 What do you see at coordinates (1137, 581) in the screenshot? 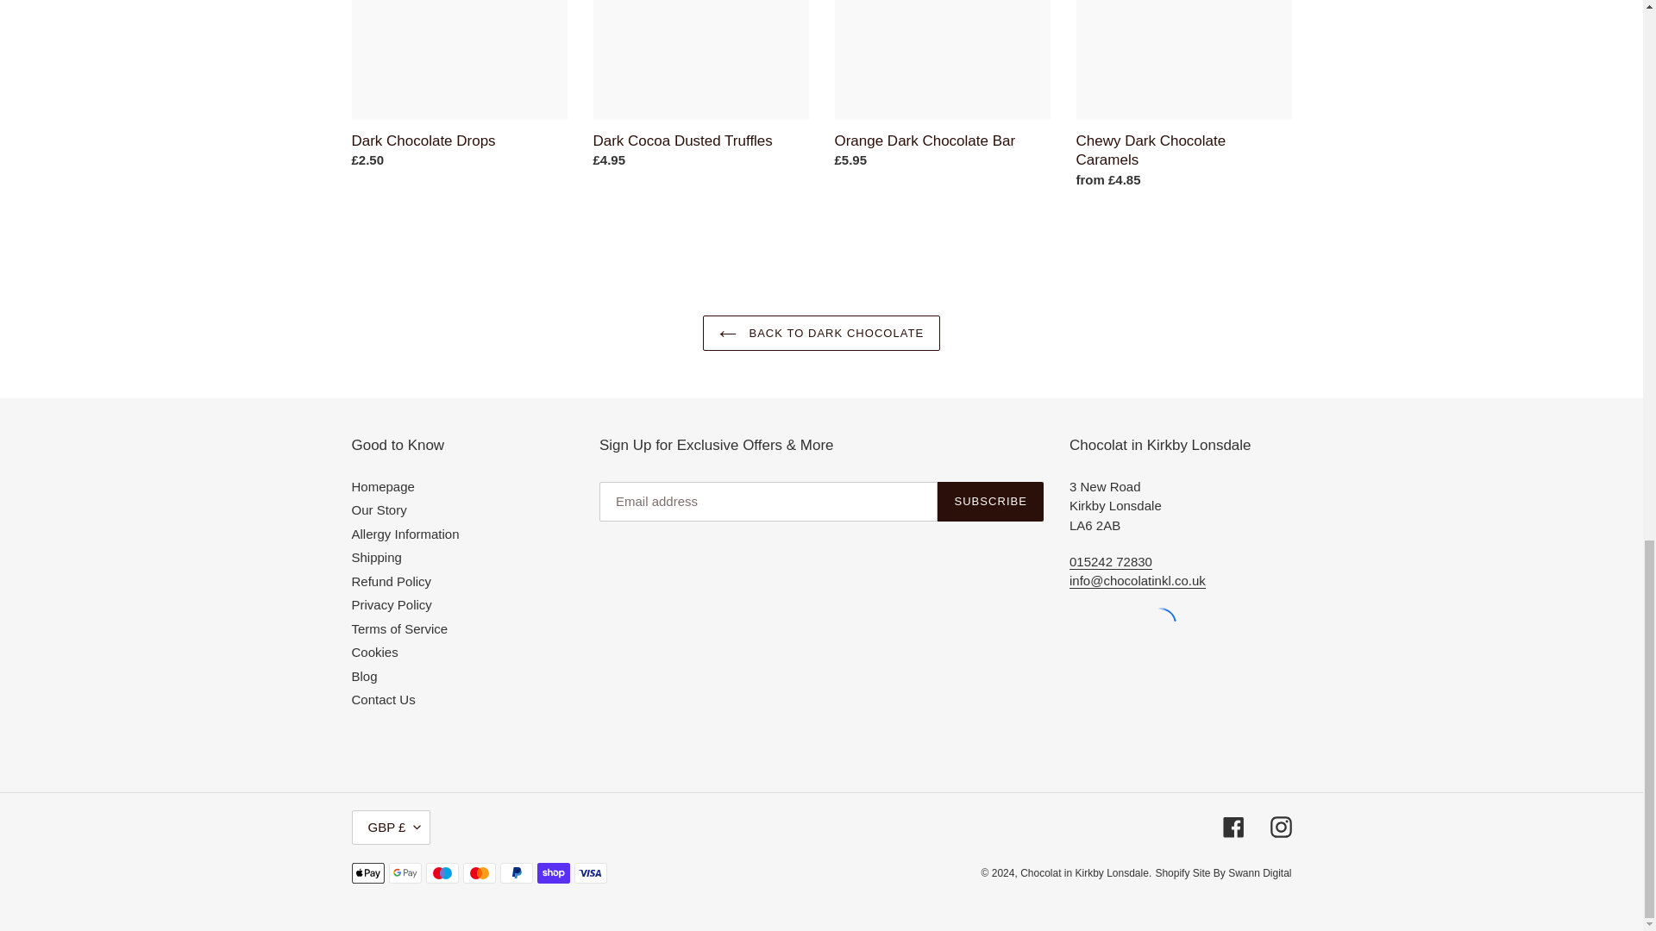
I see `Contact` at bounding box center [1137, 581].